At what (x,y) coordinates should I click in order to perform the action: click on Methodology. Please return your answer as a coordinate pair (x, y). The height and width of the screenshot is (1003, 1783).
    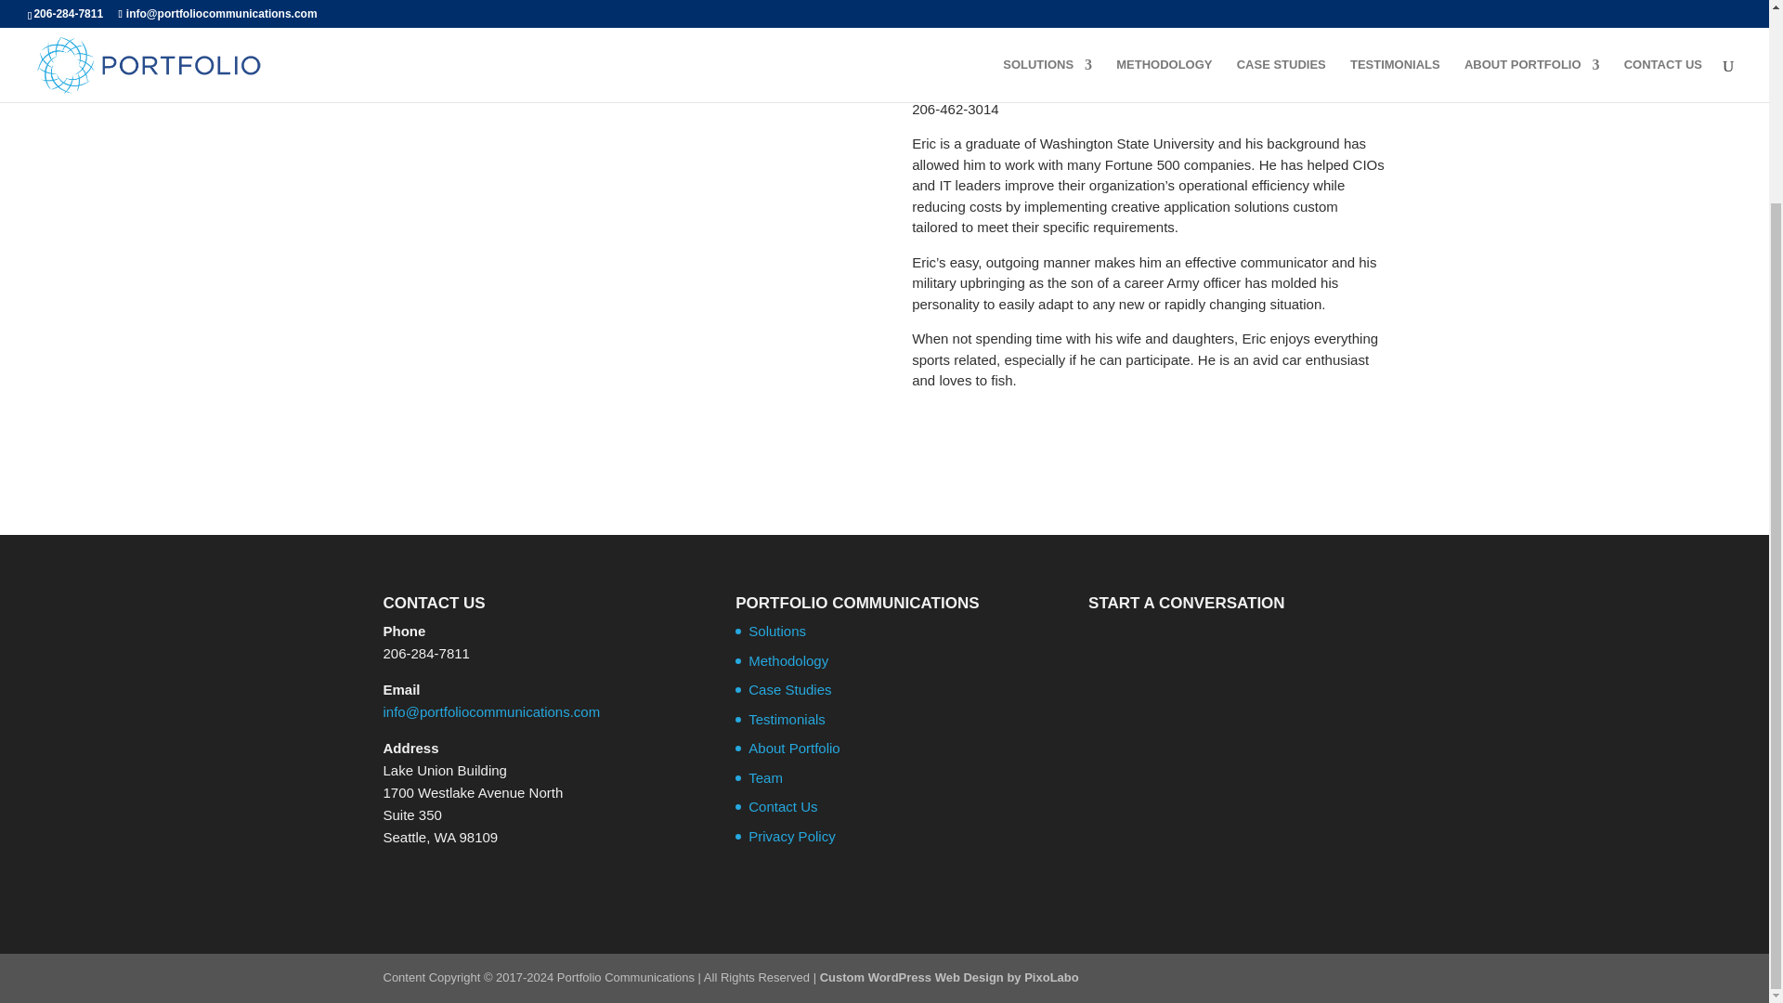
    Looking at the image, I should click on (788, 661).